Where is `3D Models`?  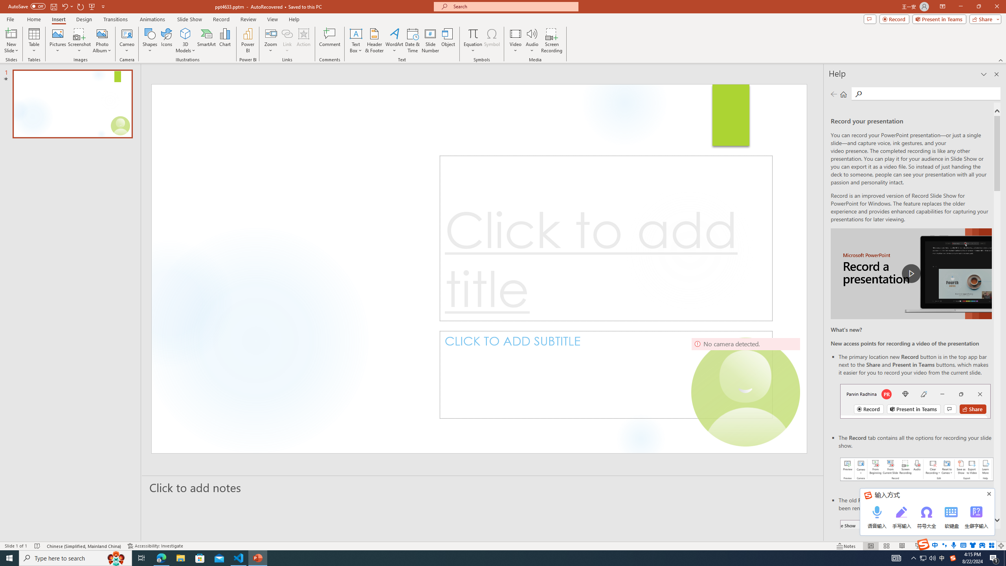 3D Models is located at coordinates (185, 40).